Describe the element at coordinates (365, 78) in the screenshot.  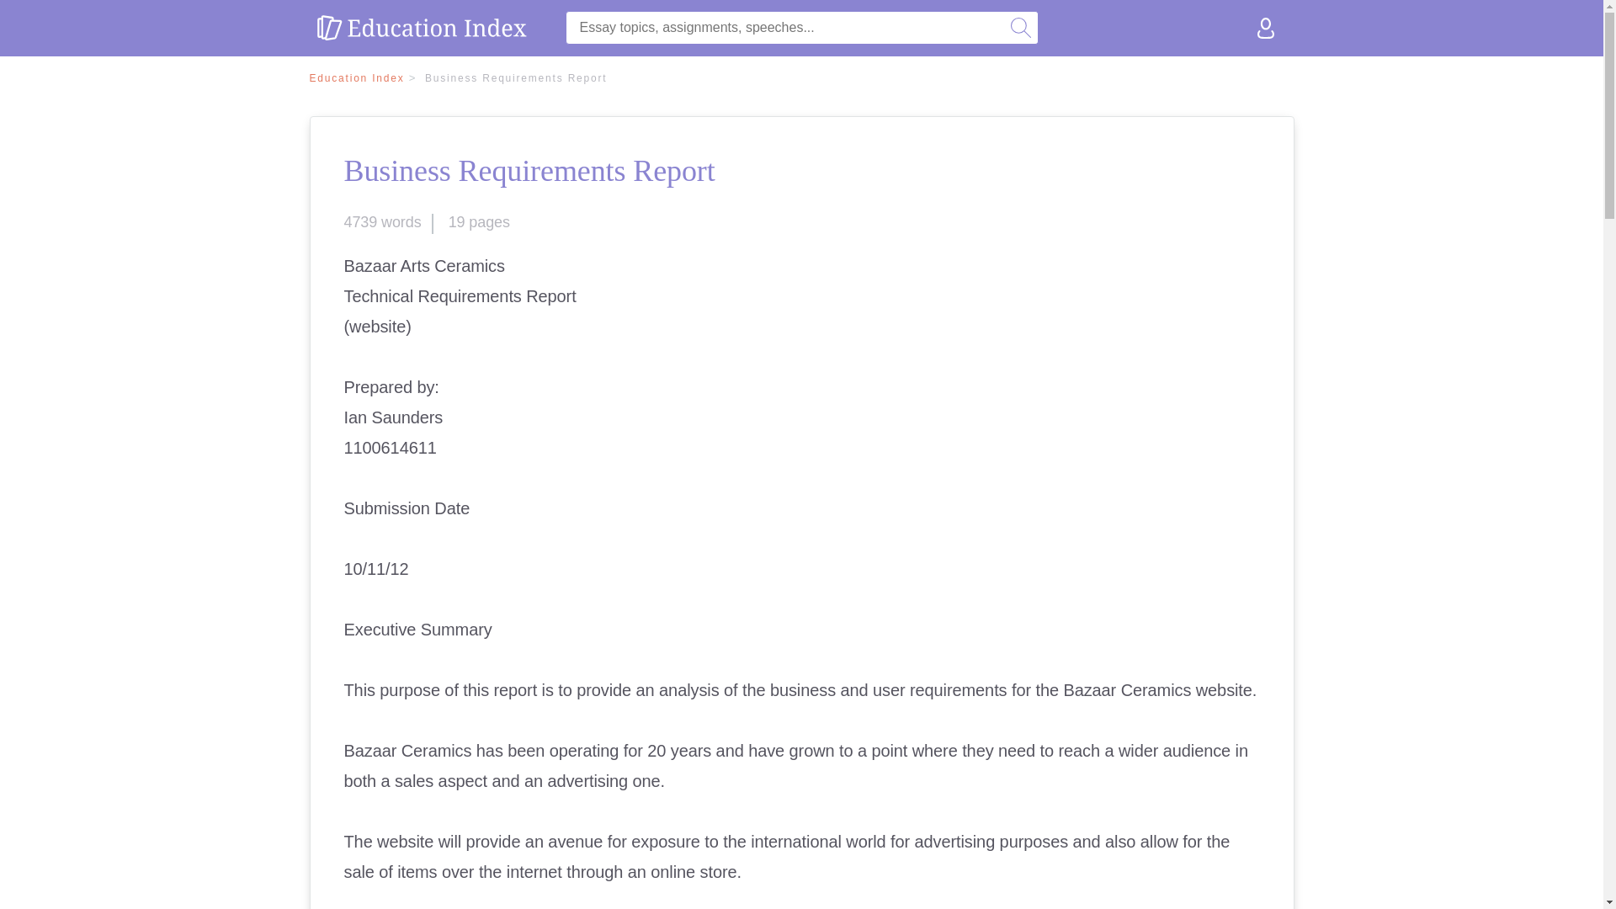
I see `Education Index` at that location.